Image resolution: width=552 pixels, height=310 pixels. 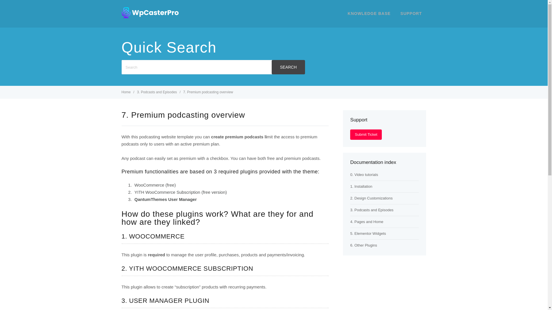 What do you see at coordinates (369, 13) in the screenshot?
I see `KNOWLEDGE BASE` at bounding box center [369, 13].